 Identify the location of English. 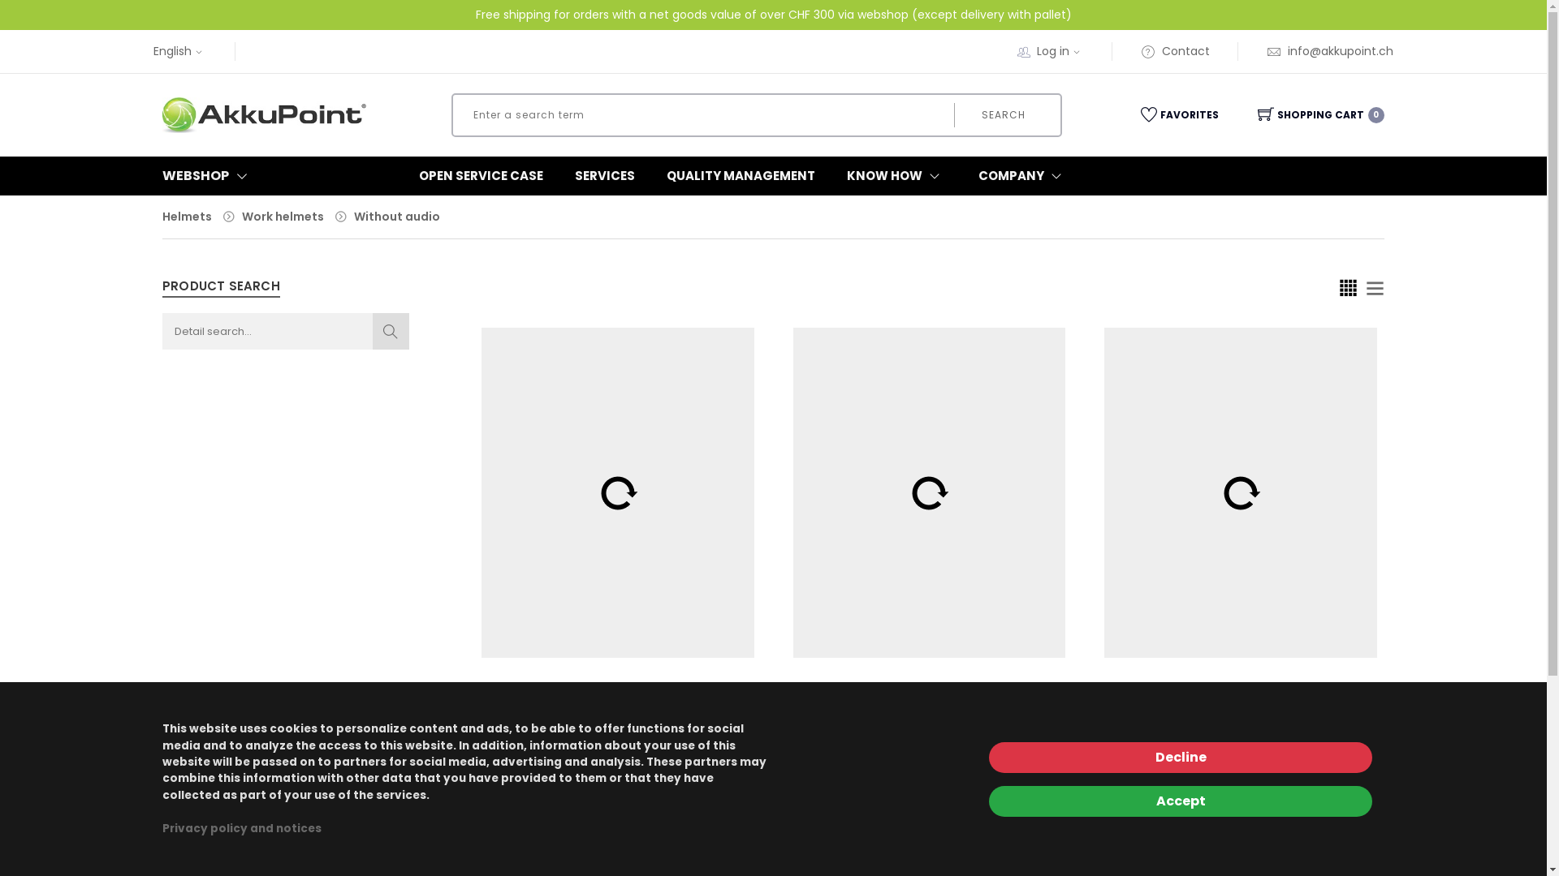
(180, 51).